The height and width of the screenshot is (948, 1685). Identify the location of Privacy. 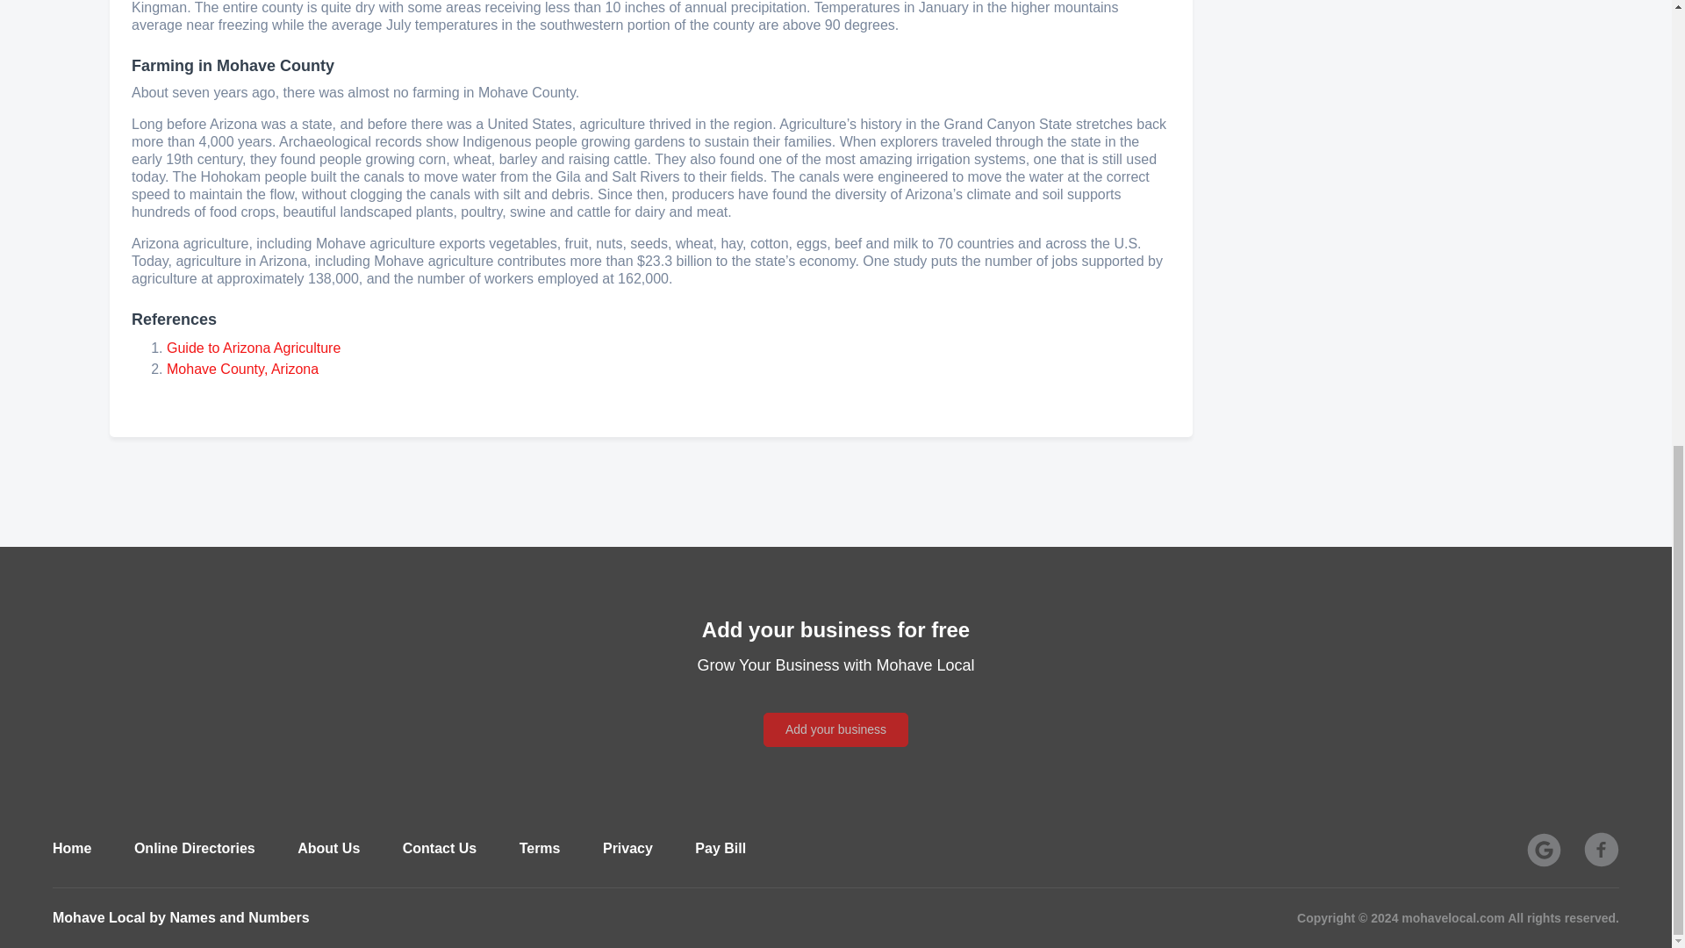
(628, 848).